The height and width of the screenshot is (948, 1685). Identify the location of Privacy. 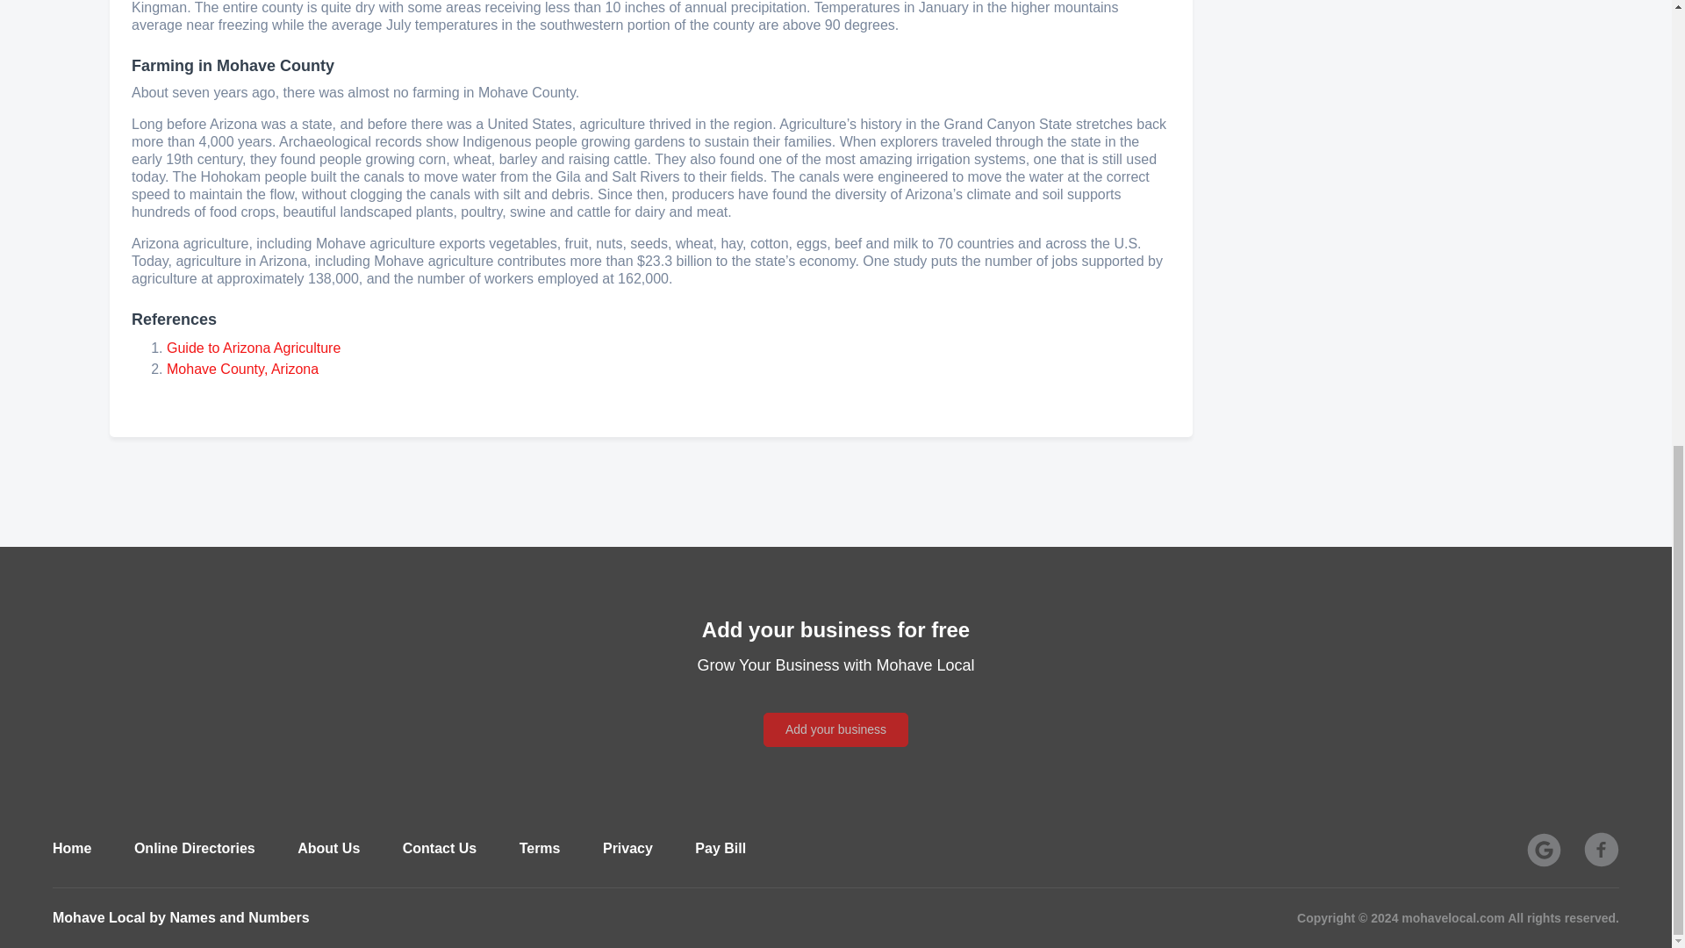
(628, 848).